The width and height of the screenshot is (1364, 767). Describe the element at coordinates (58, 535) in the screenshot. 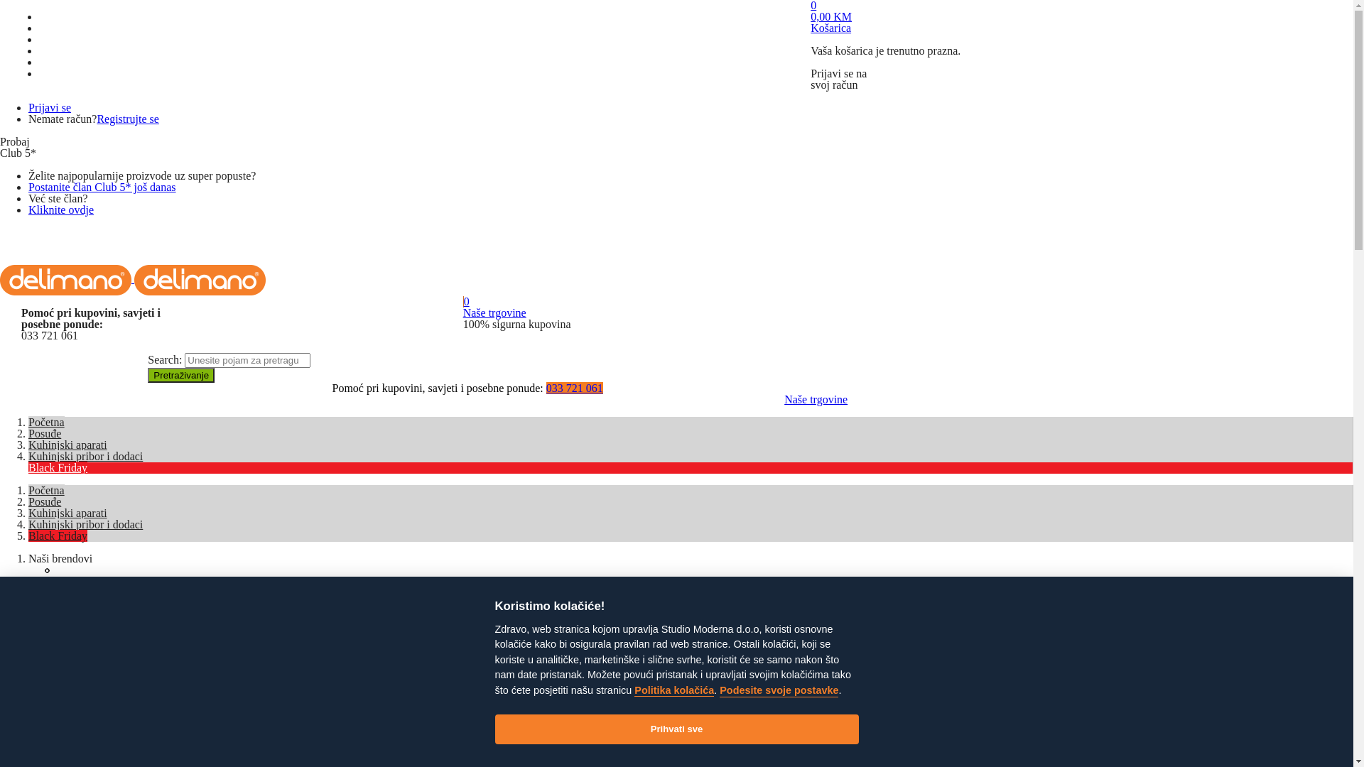

I see `Black Friday` at that location.